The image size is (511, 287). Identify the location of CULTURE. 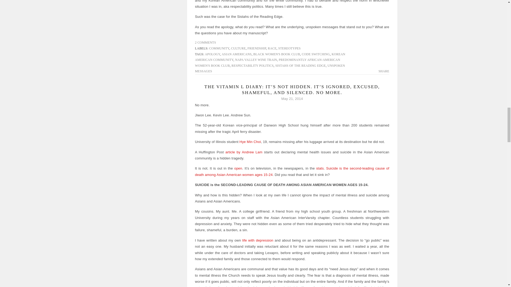
(238, 48).